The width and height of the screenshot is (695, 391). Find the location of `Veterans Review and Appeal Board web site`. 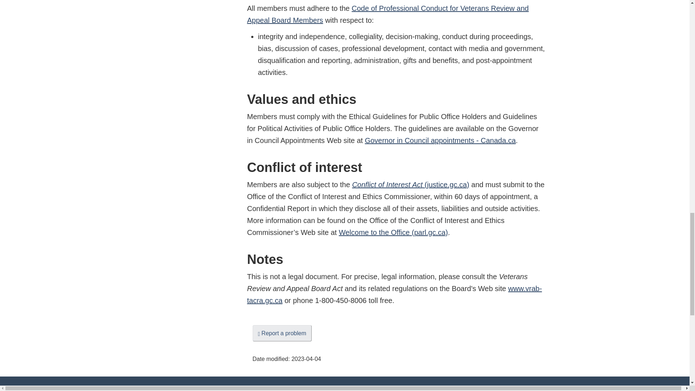

Veterans Review and Appeal Board web site is located at coordinates (394, 295).